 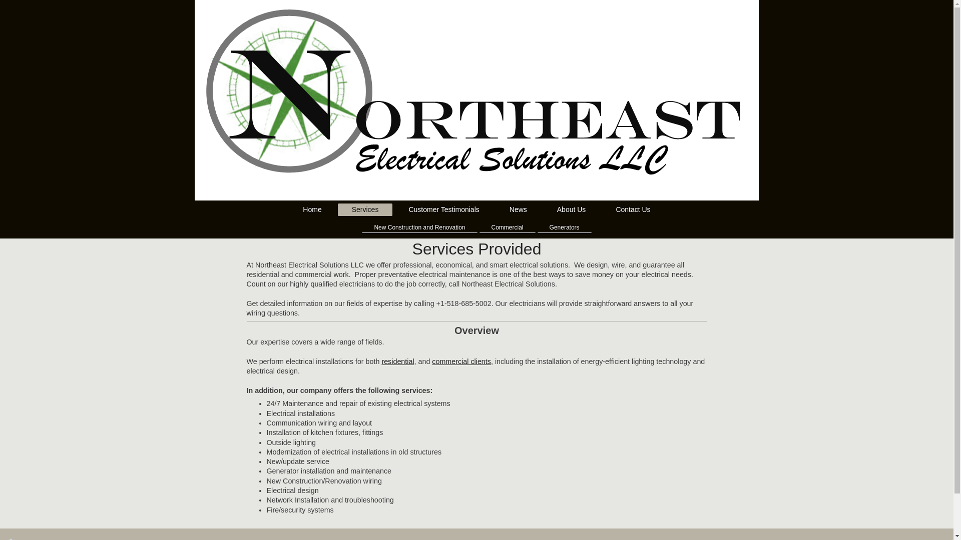 What do you see at coordinates (397, 361) in the screenshot?
I see `residential` at bounding box center [397, 361].